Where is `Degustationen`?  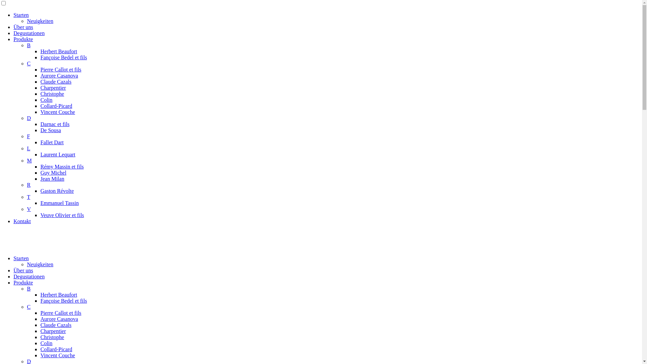
Degustationen is located at coordinates (29, 33).